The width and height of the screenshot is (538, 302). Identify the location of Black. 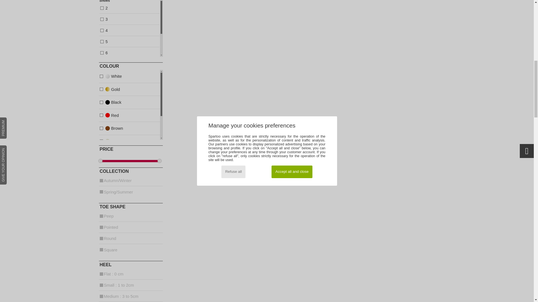
(108, 168).